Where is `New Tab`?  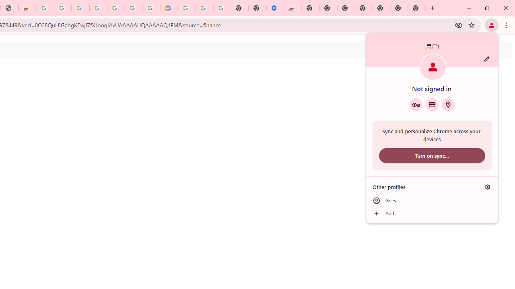
New Tab is located at coordinates (417, 8).